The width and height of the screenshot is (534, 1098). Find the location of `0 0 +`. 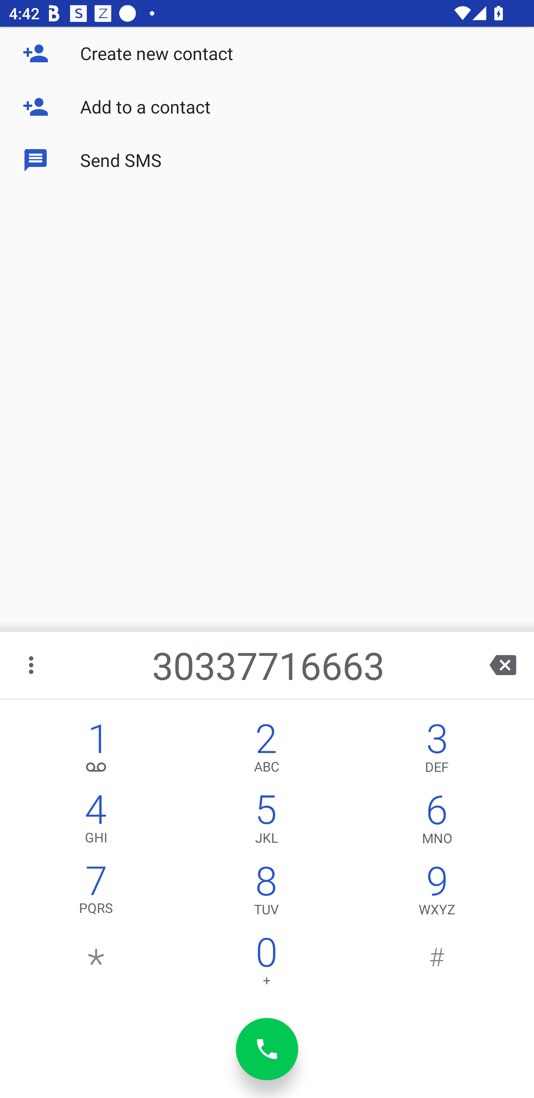

0 0 + is located at coordinates (266, 964).